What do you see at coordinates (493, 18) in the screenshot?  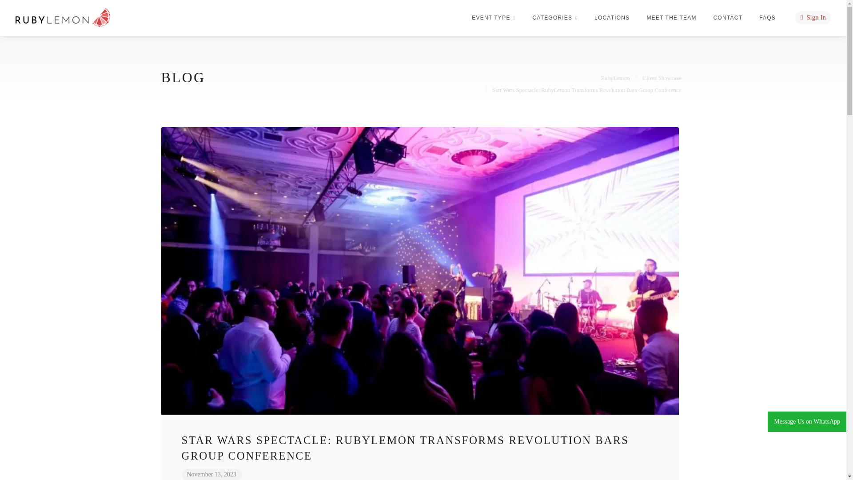 I see `EVENT TYPE` at bounding box center [493, 18].